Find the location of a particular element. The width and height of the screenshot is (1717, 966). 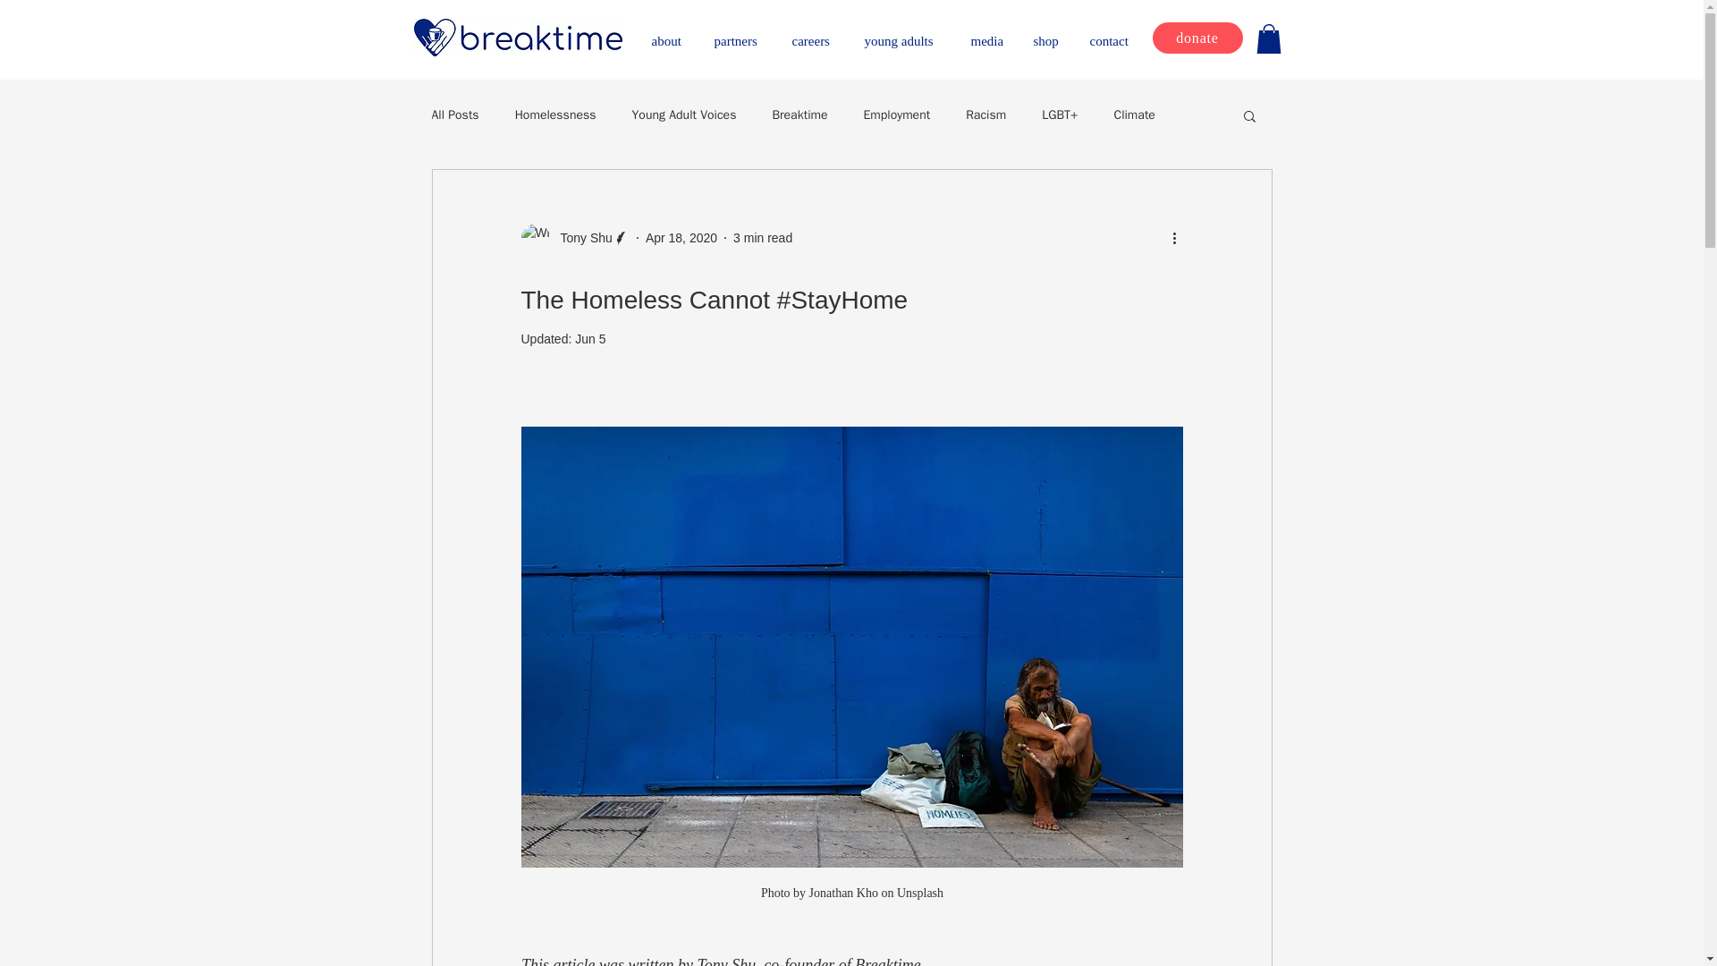

partners is located at coordinates (741, 32).